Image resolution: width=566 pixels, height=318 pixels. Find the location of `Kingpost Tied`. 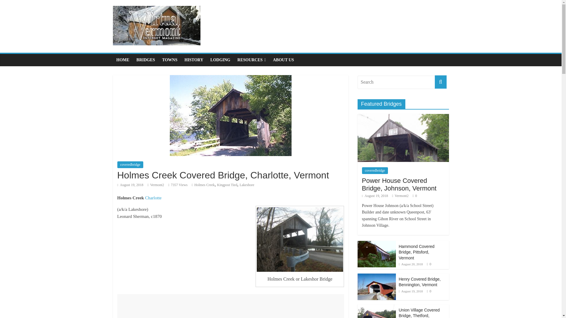

Kingpost Tied is located at coordinates (227, 185).